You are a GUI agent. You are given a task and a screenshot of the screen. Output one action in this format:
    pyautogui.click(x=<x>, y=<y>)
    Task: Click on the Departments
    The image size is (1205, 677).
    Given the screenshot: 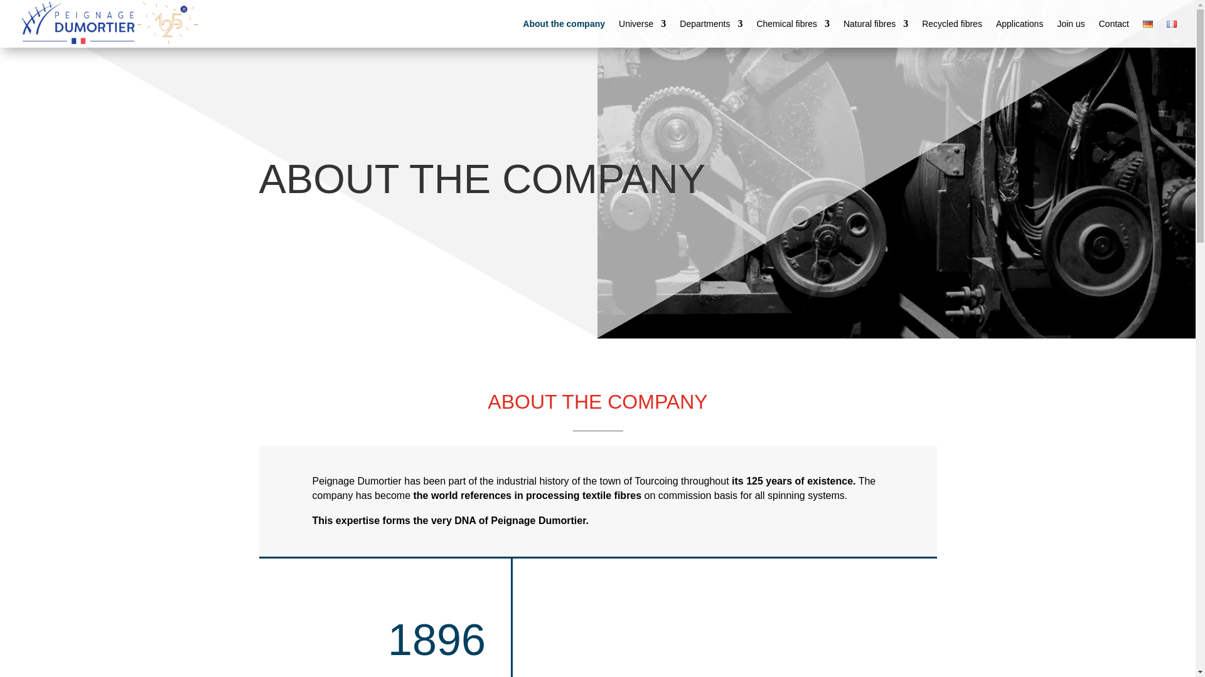 What is the action you would take?
    pyautogui.click(x=710, y=24)
    